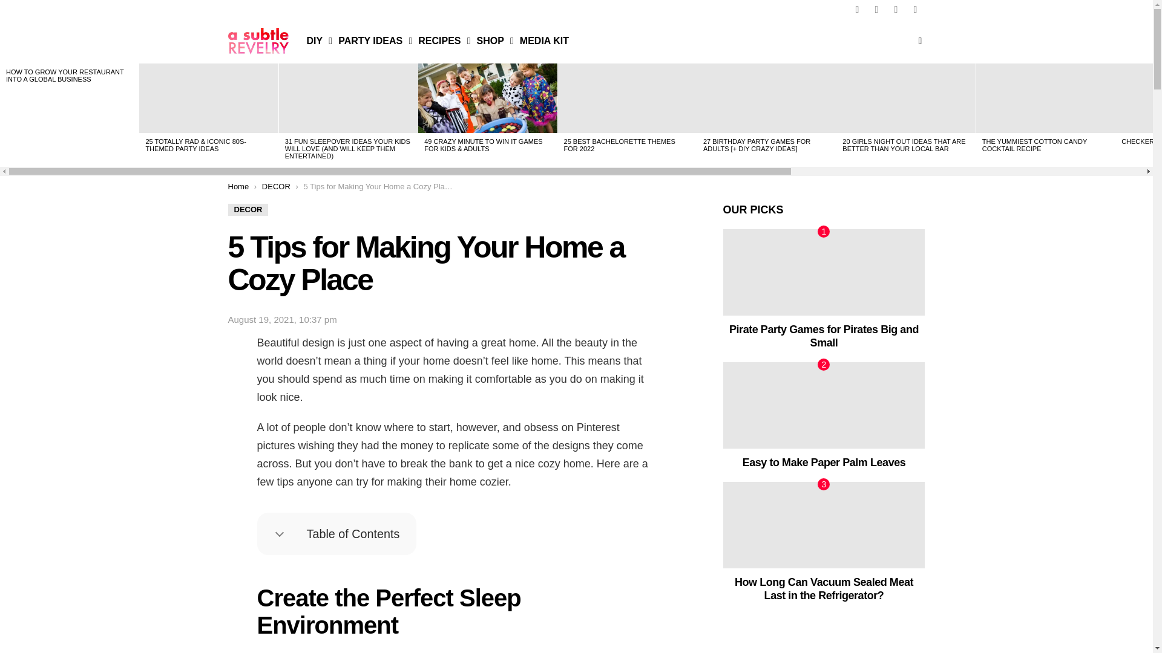 This screenshot has width=1162, height=653. What do you see at coordinates (857, 10) in the screenshot?
I see `facebook` at bounding box center [857, 10].